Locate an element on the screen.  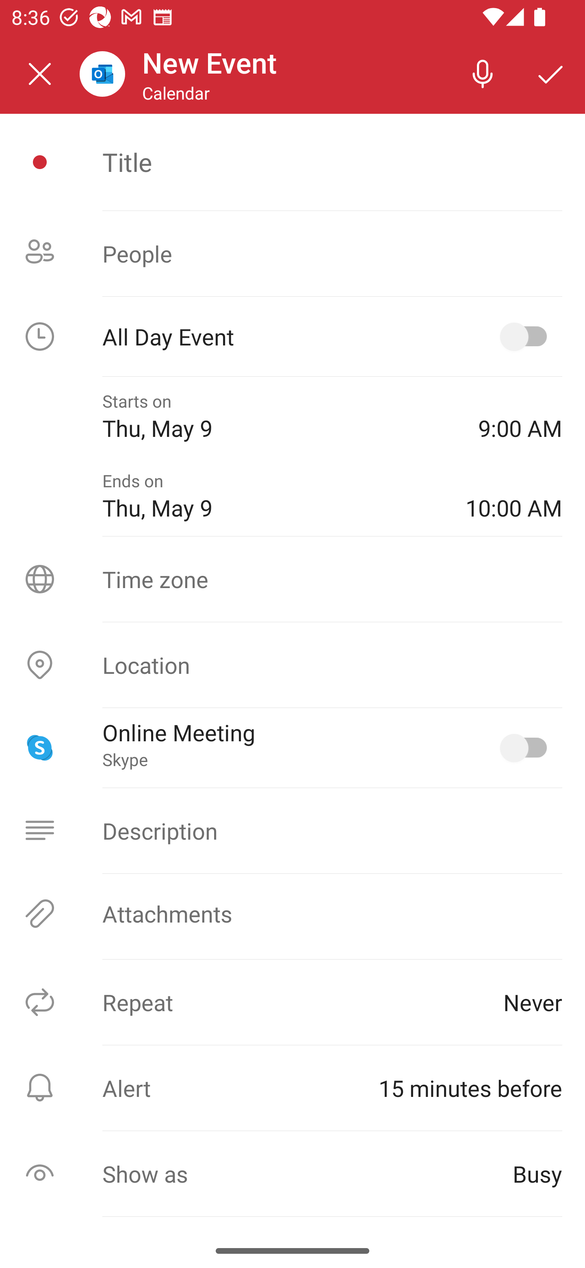
Title is located at coordinates (332, 162).